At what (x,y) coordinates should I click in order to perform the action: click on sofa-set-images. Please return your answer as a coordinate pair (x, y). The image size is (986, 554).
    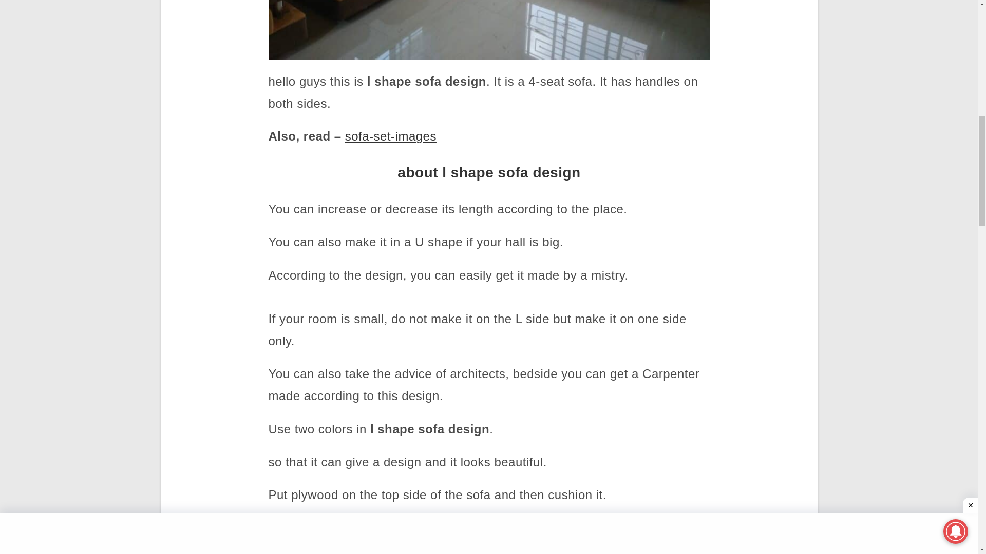
    Looking at the image, I should click on (391, 135).